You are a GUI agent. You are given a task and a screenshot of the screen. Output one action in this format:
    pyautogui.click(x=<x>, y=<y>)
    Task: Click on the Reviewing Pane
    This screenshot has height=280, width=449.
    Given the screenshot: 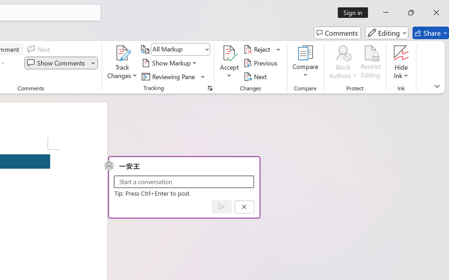 What is the action you would take?
    pyautogui.click(x=169, y=76)
    